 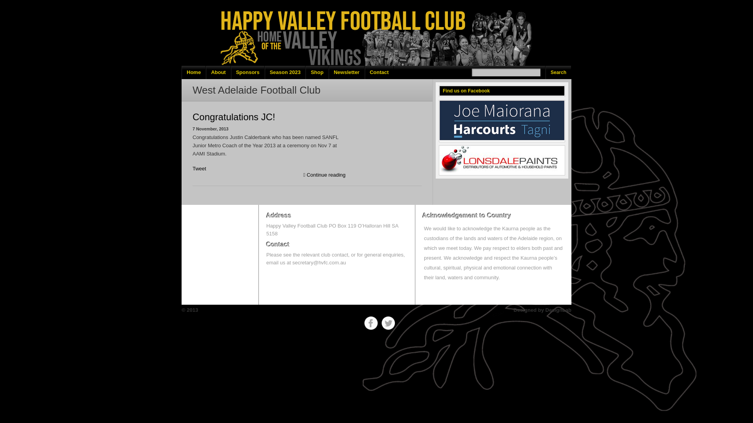 What do you see at coordinates (248, 72) in the screenshot?
I see `Sponsors` at bounding box center [248, 72].